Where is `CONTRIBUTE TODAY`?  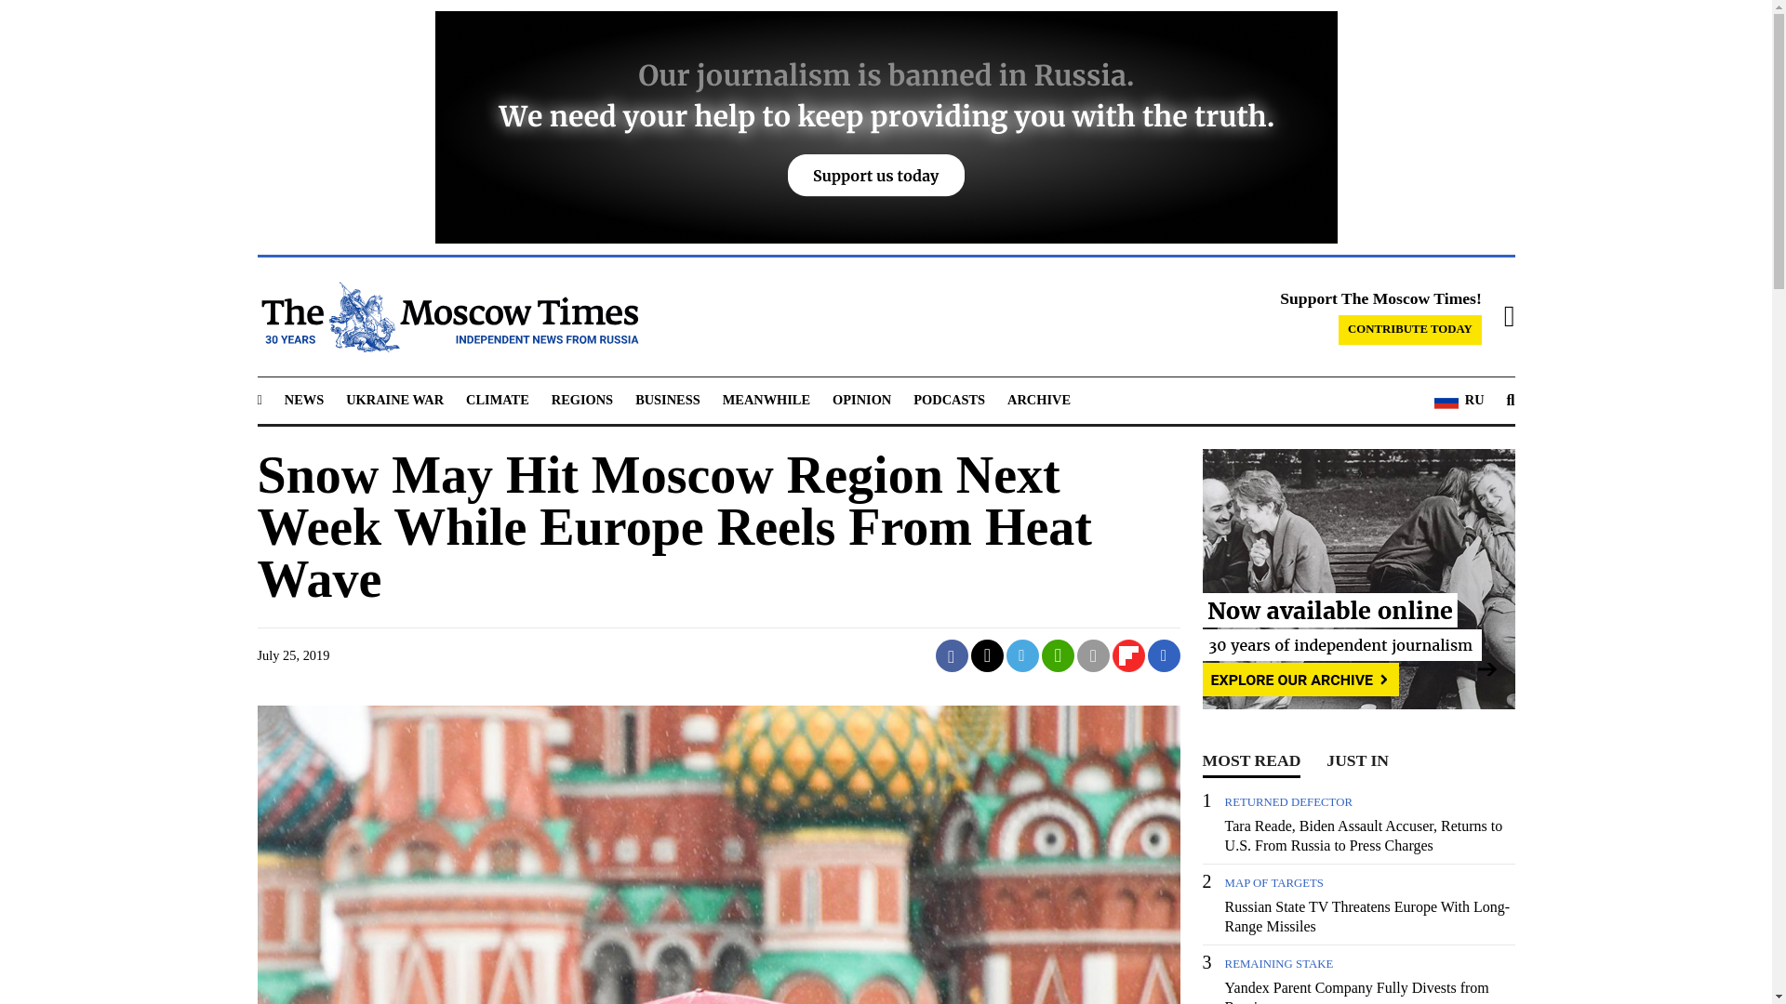 CONTRIBUTE TODAY is located at coordinates (1410, 330).